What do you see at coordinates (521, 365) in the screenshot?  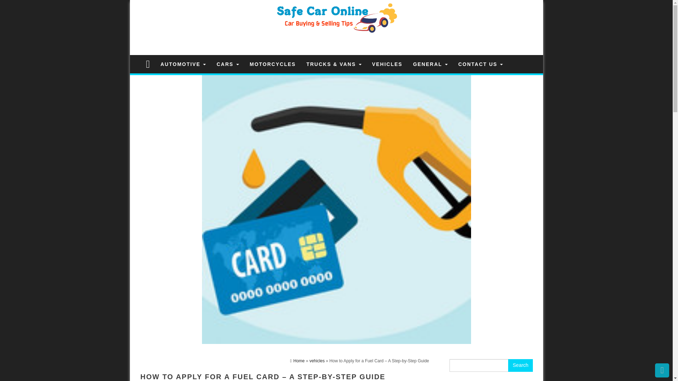 I see `Search` at bounding box center [521, 365].